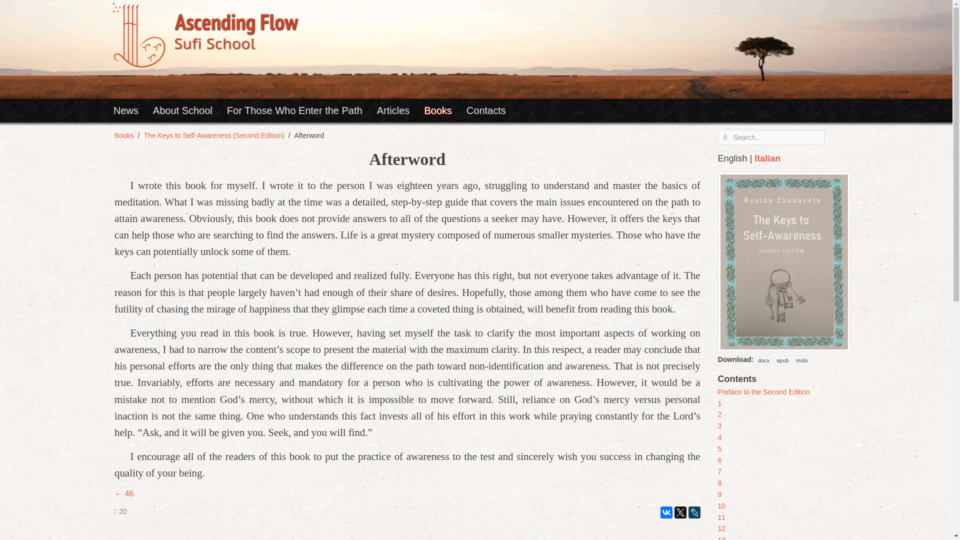 This screenshot has width=960, height=540. Describe the element at coordinates (764, 392) in the screenshot. I see `Preface to the Second Edition` at that location.